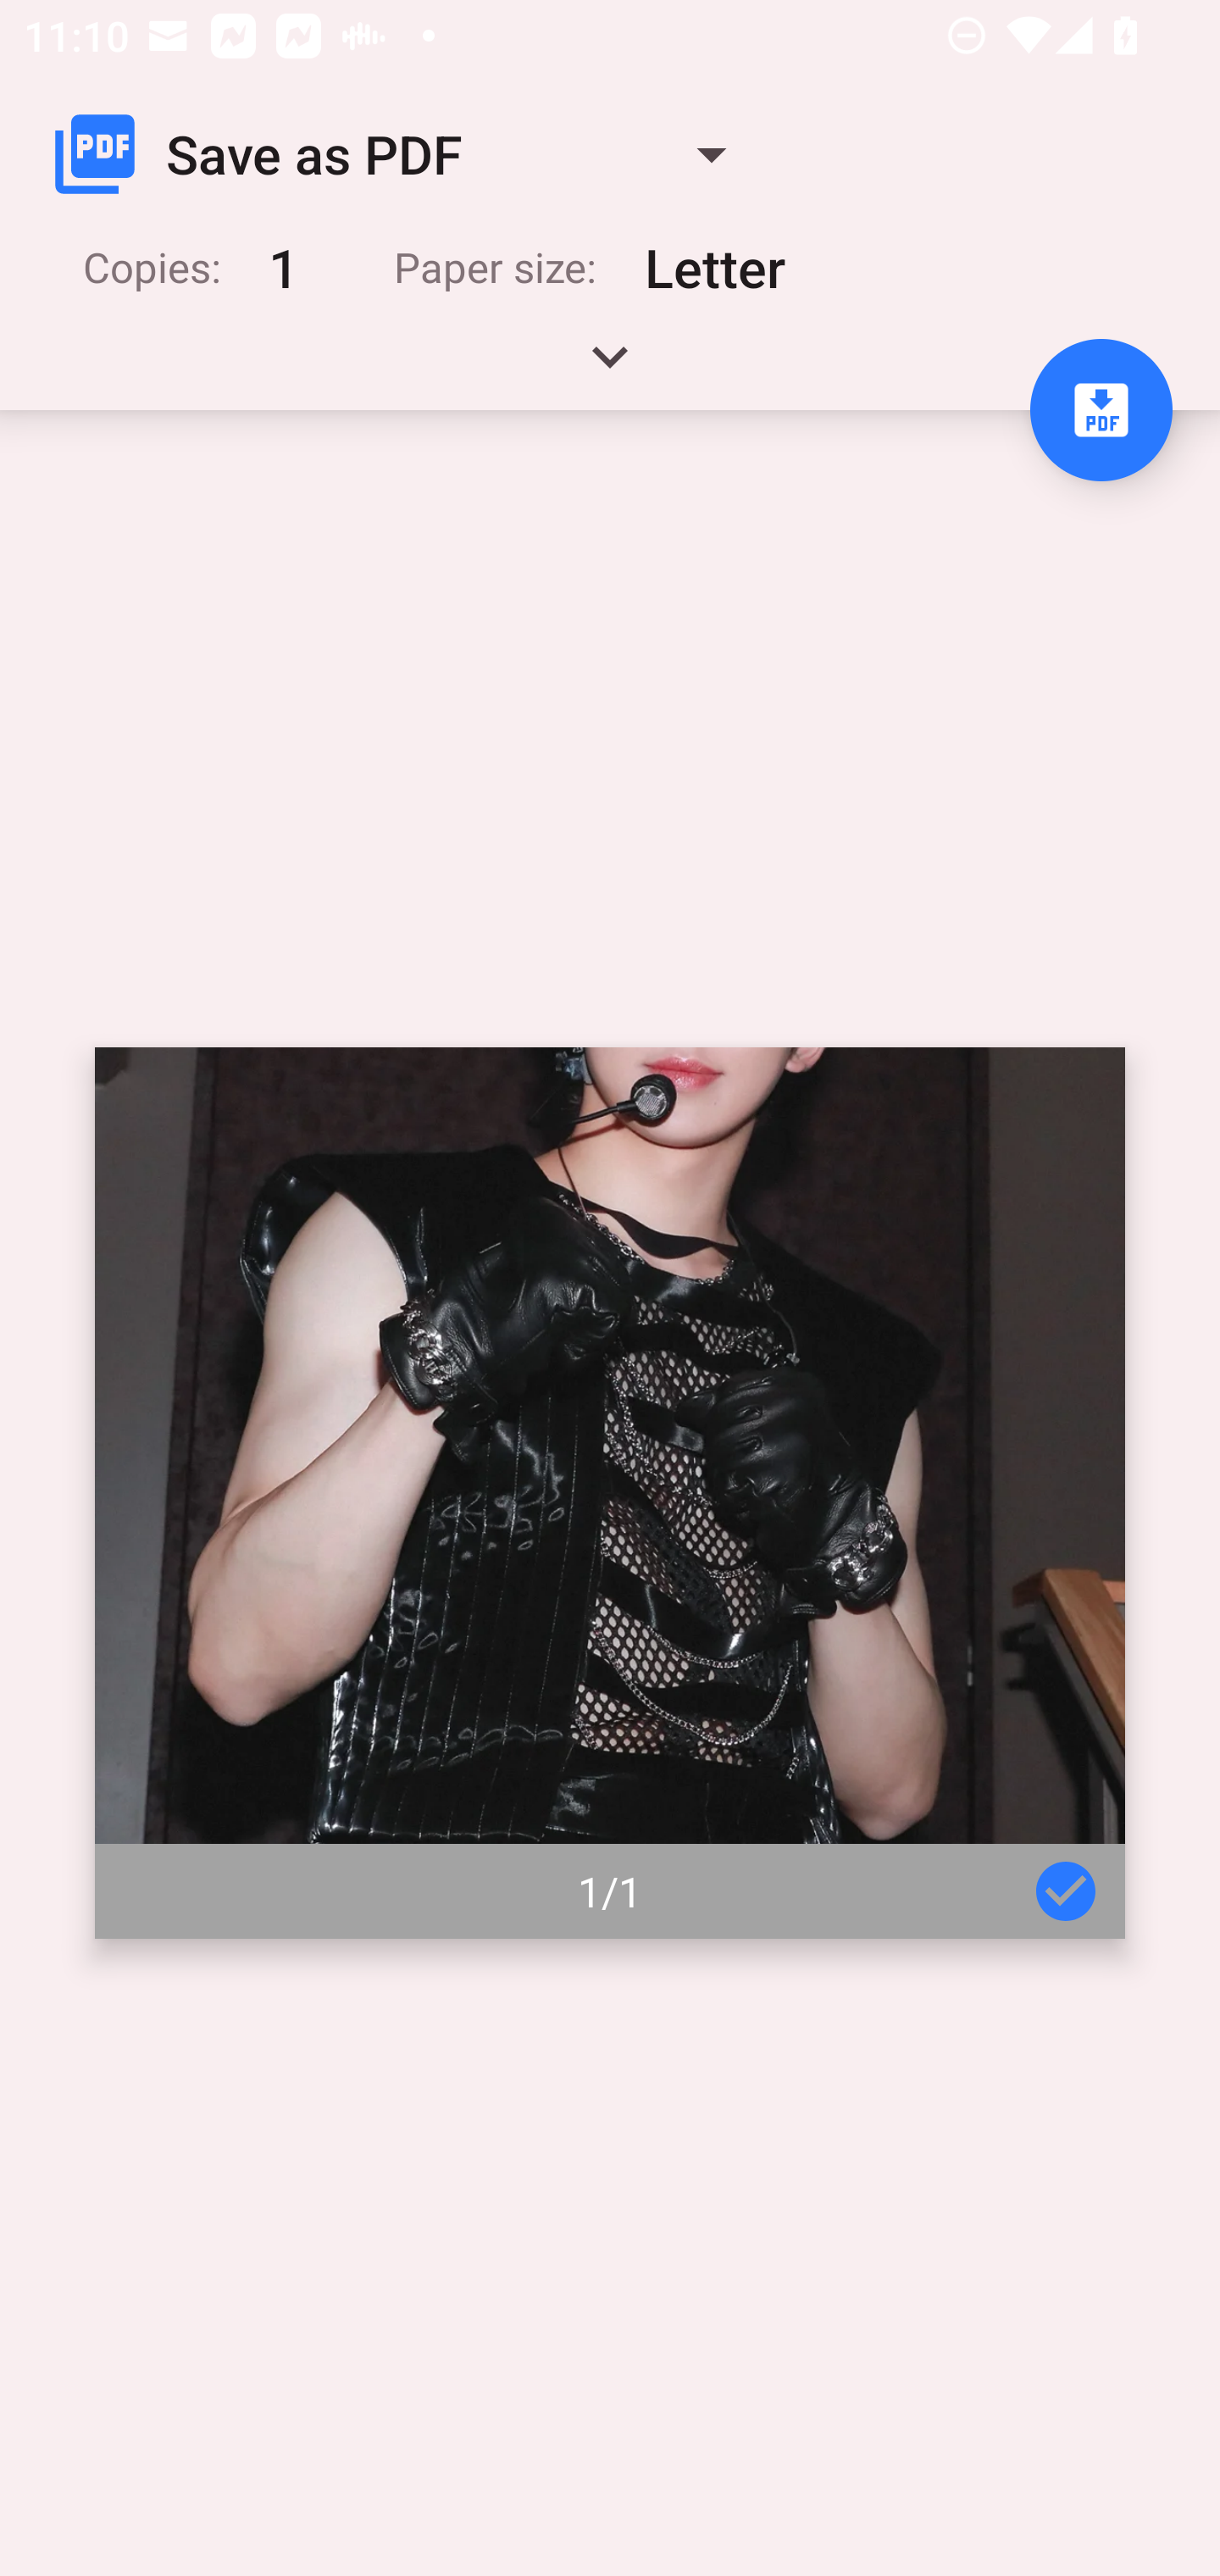 Image resolution: width=1220 pixels, height=2576 pixels. What do you see at coordinates (610, 1494) in the screenshot?
I see `Page 1 of 1 1/1` at bounding box center [610, 1494].